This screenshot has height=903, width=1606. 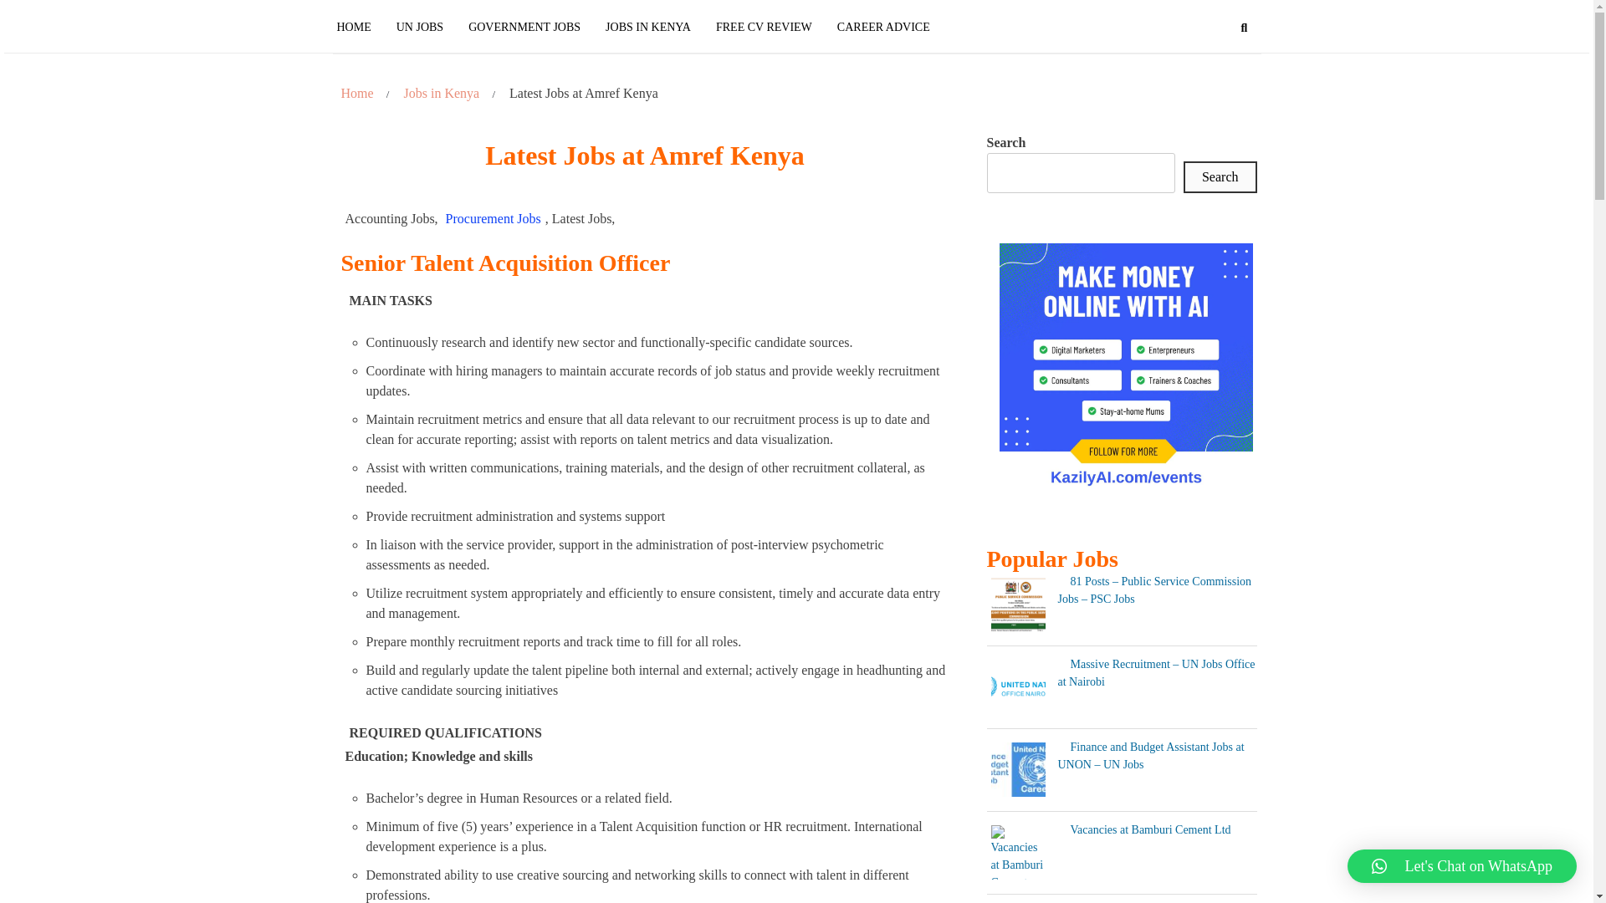 What do you see at coordinates (494, 219) in the screenshot?
I see `Procurement Jobs` at bounding box center [494, 219].